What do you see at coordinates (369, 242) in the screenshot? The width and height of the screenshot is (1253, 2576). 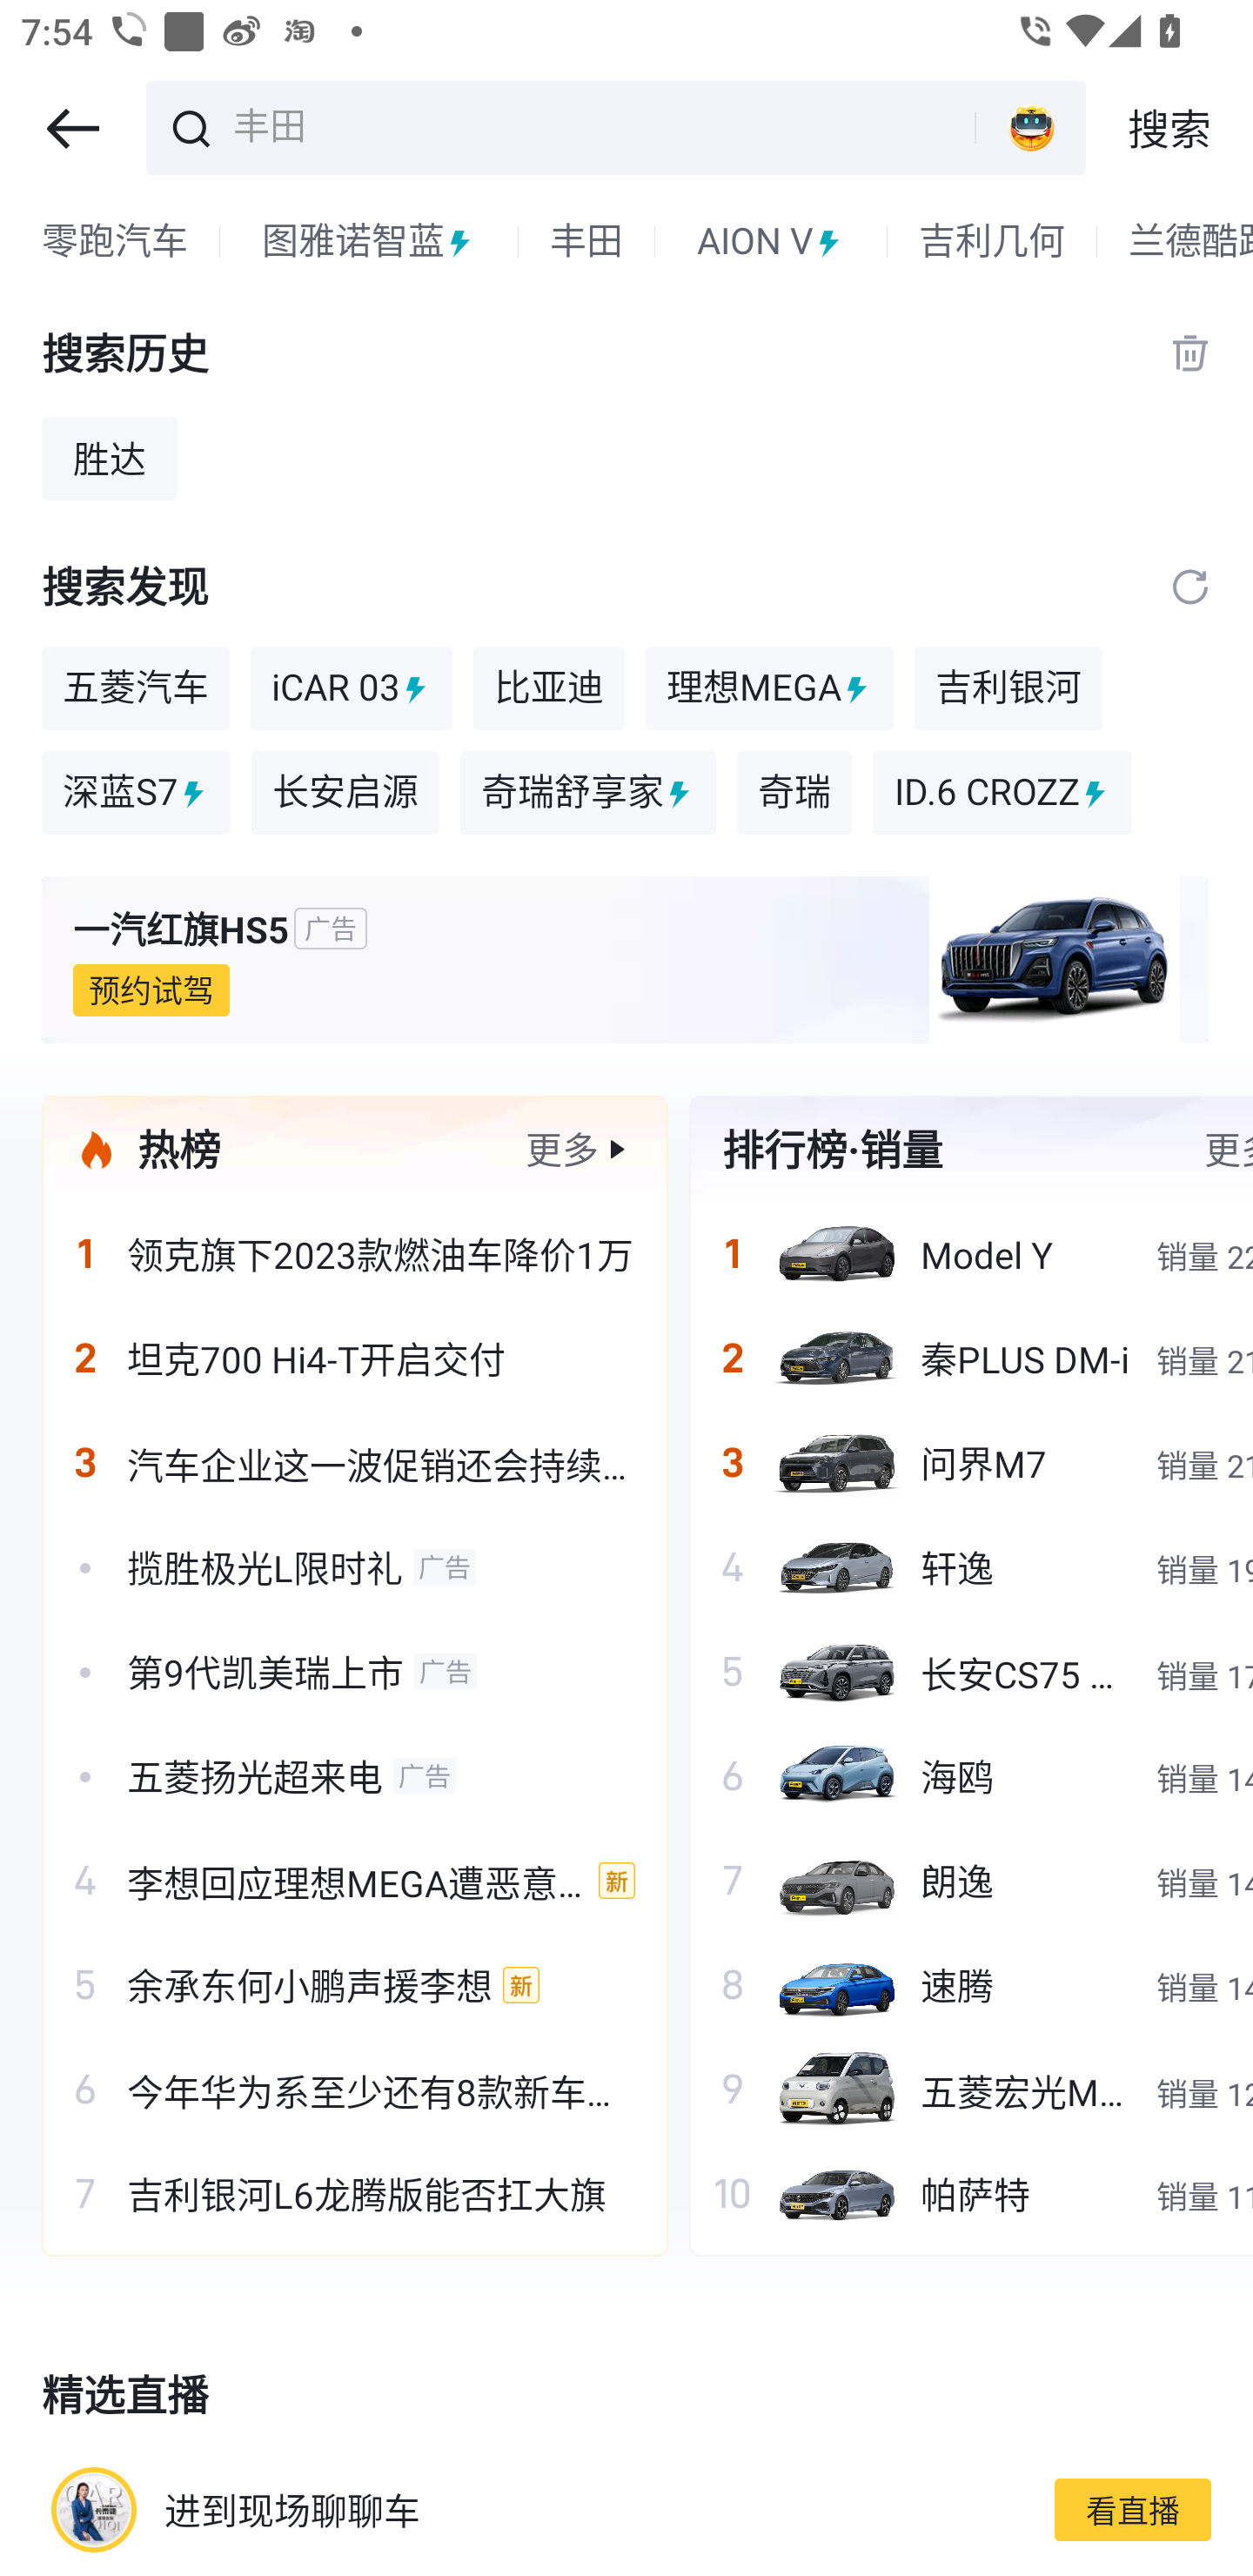 I see `图雅诺智蓝` at bounding box center [369, 242].